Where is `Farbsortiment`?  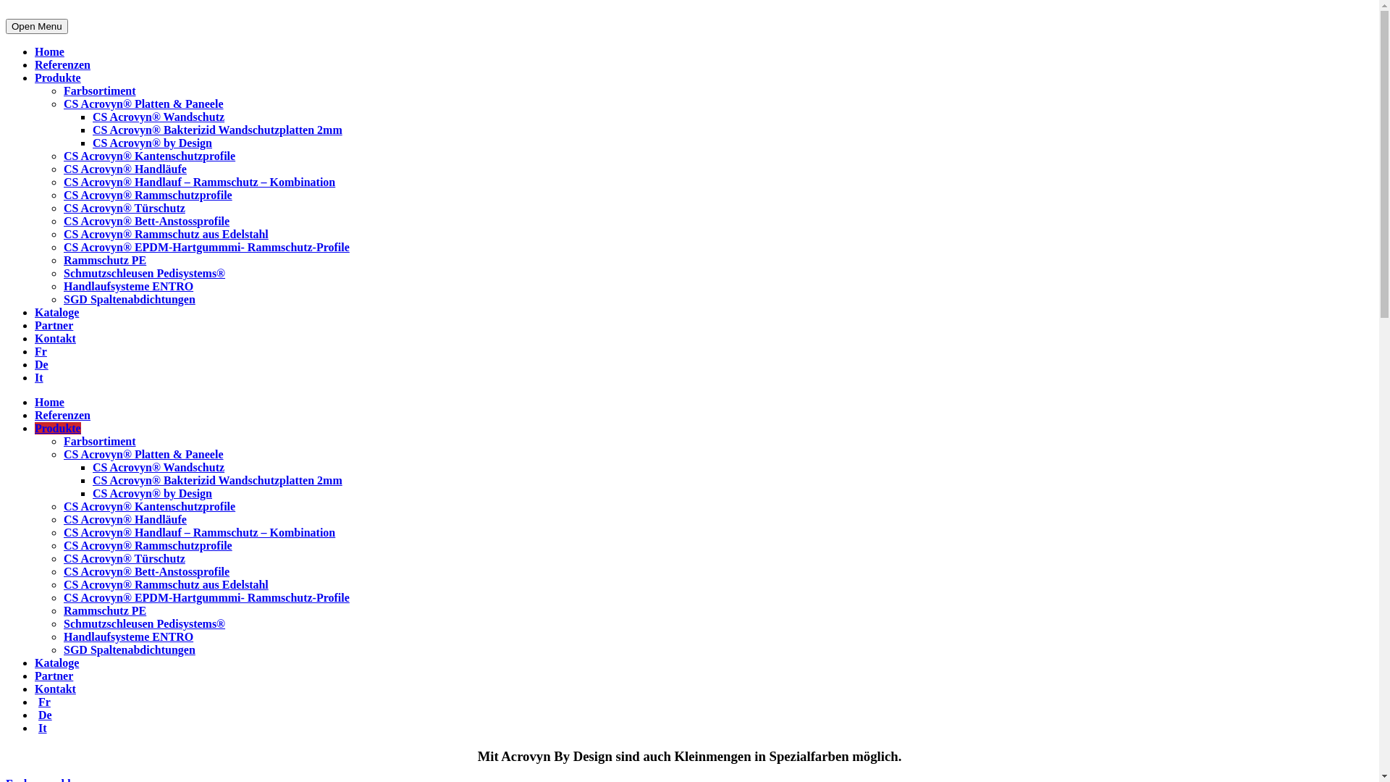 Farbsortiment is located at coordinates (100, 442).